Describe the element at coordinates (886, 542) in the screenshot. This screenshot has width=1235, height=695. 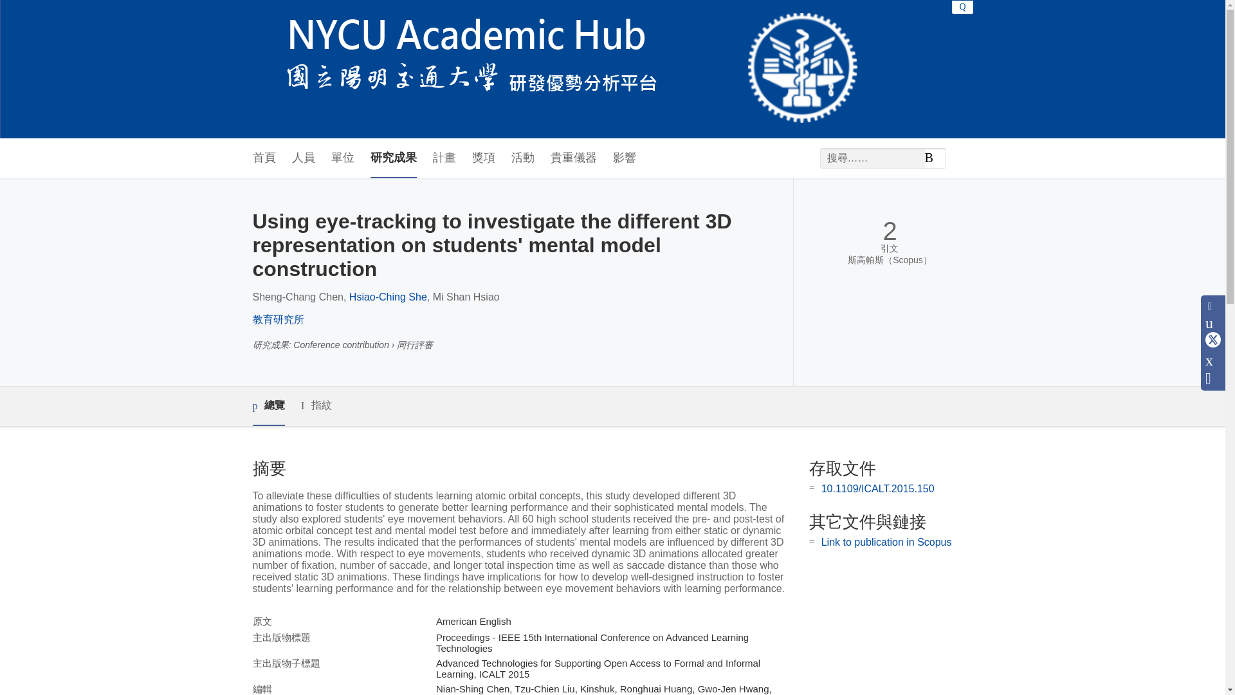
I see `Link to publication in Scopus` at that location.